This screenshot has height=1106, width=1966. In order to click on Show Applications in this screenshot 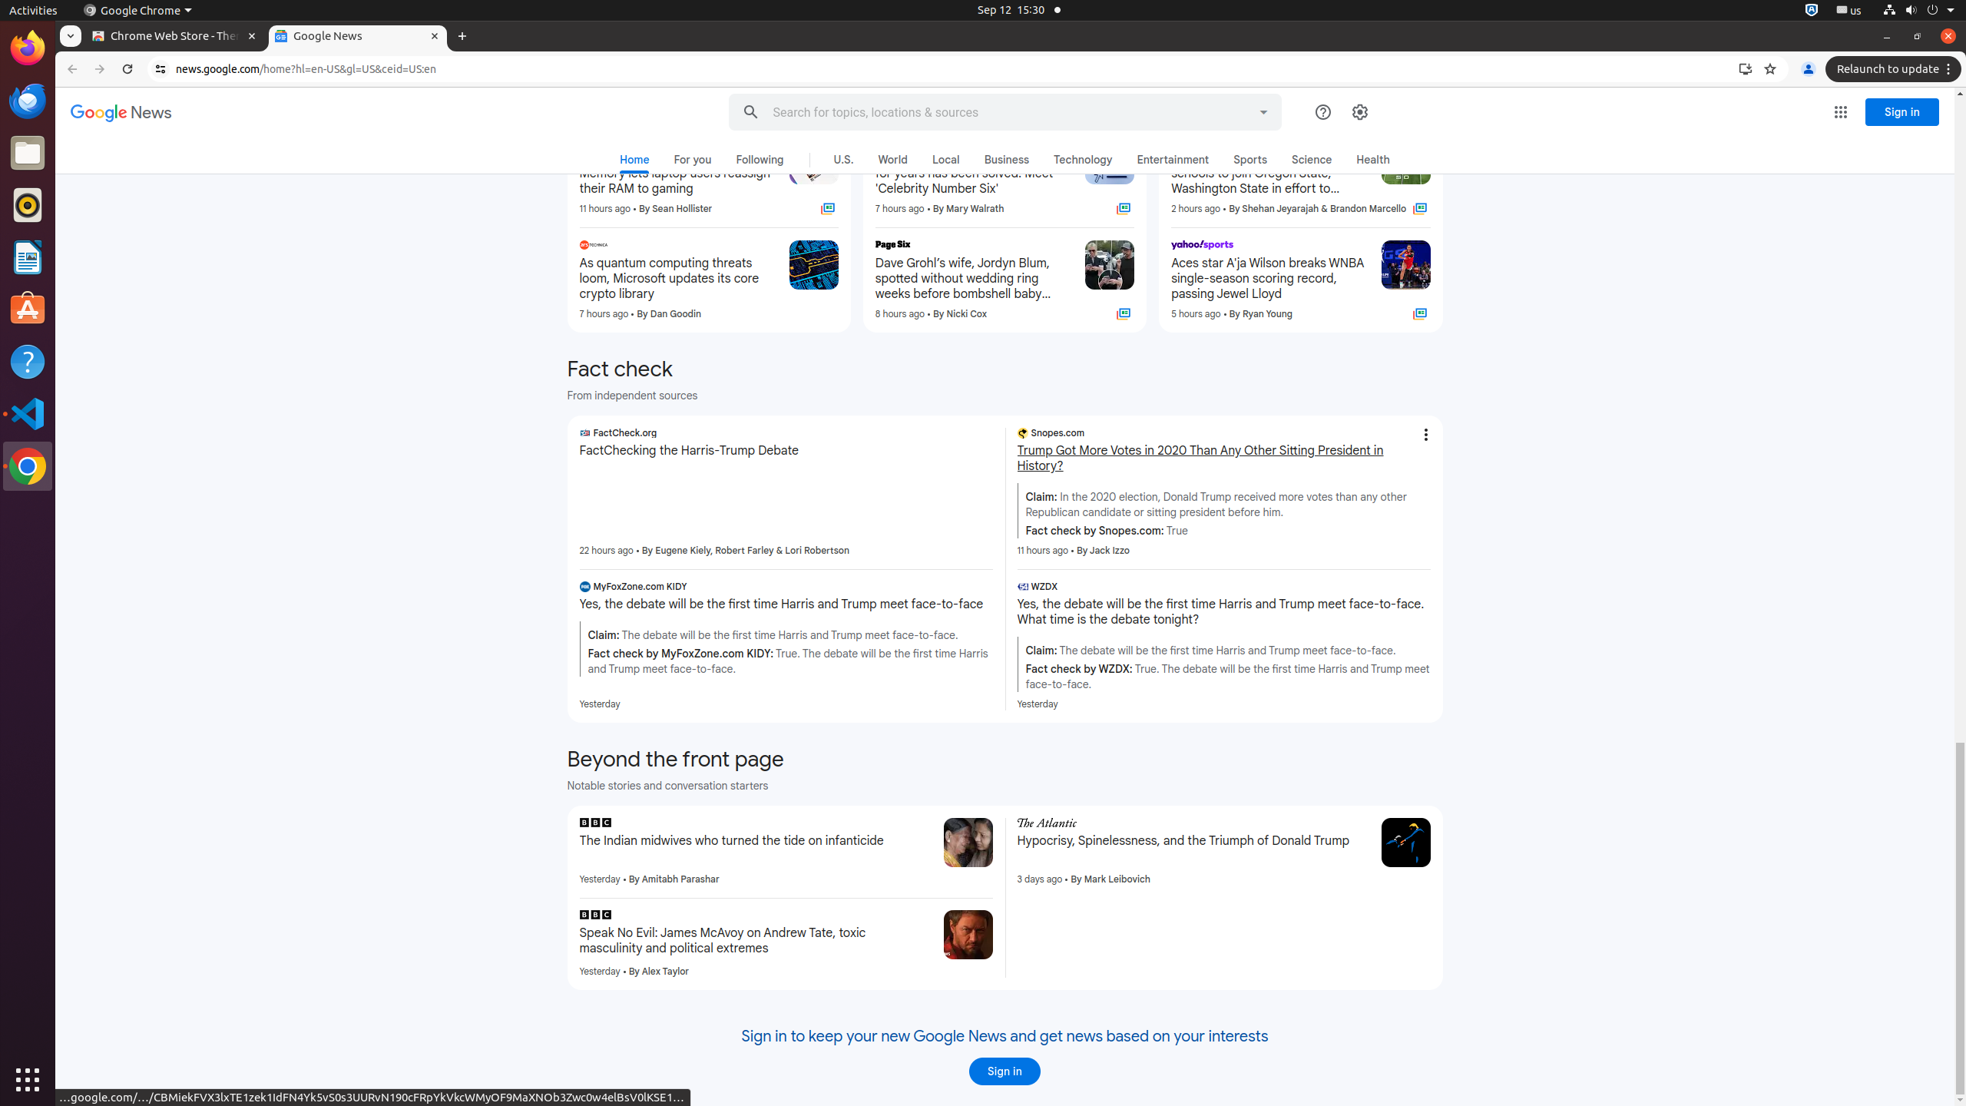, I will do `click(28, 1080)`.